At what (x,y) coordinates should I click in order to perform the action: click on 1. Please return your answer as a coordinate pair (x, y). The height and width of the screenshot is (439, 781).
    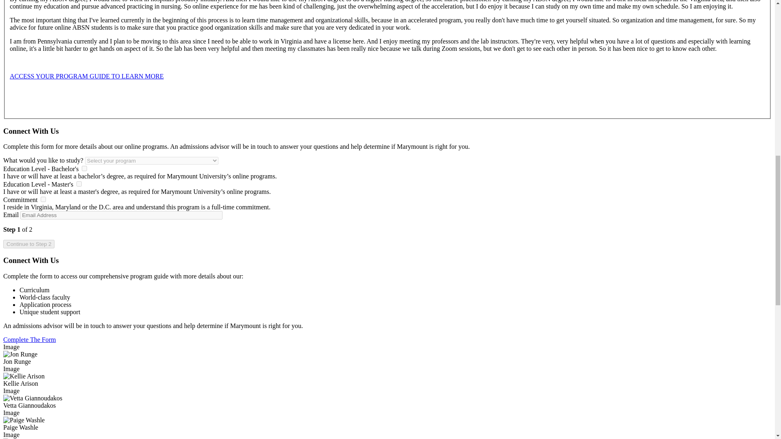
    Looking at the image, I should click on (84, 168).